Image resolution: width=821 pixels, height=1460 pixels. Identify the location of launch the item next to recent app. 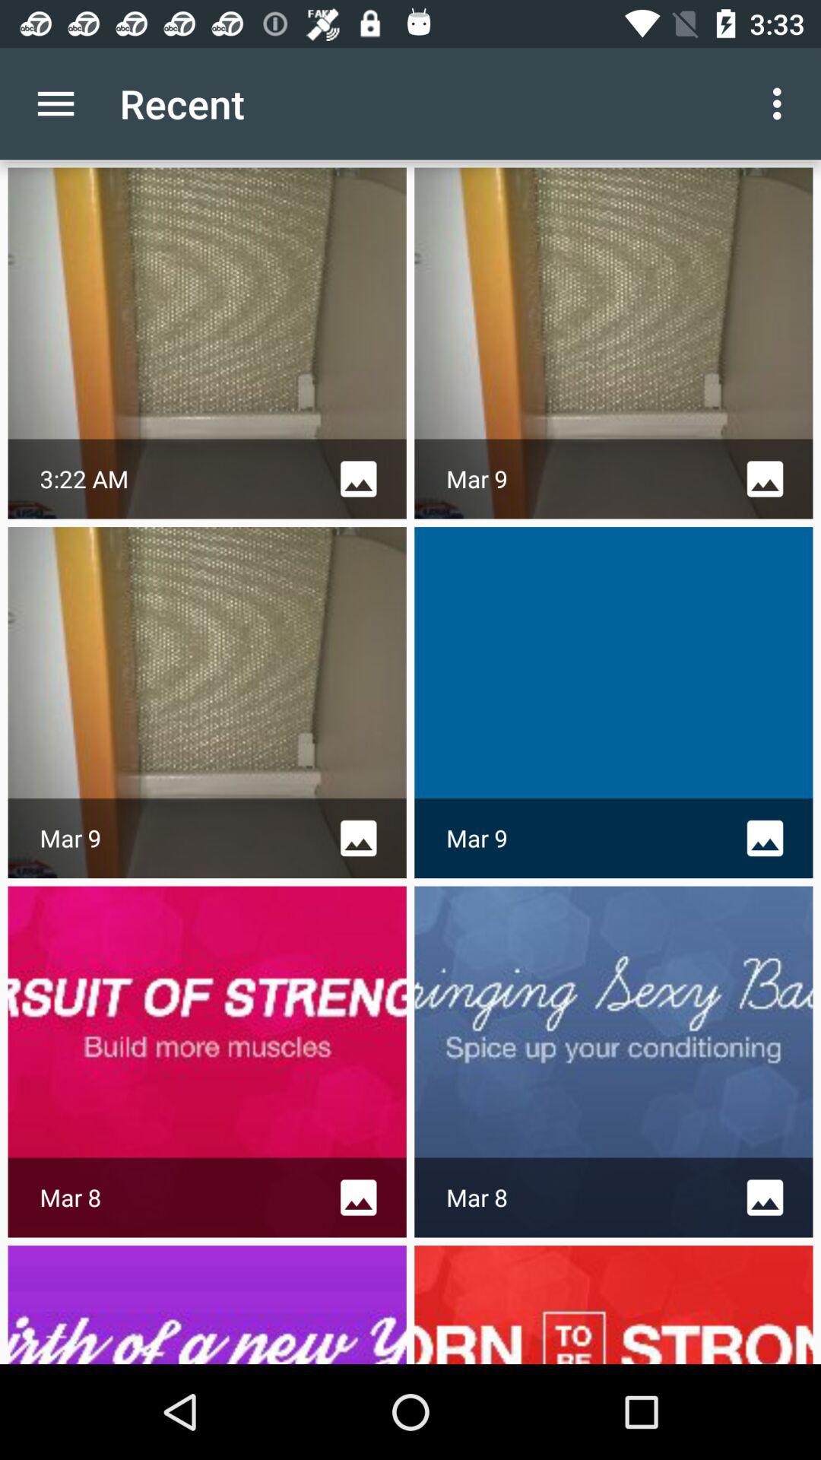
(55, 103).